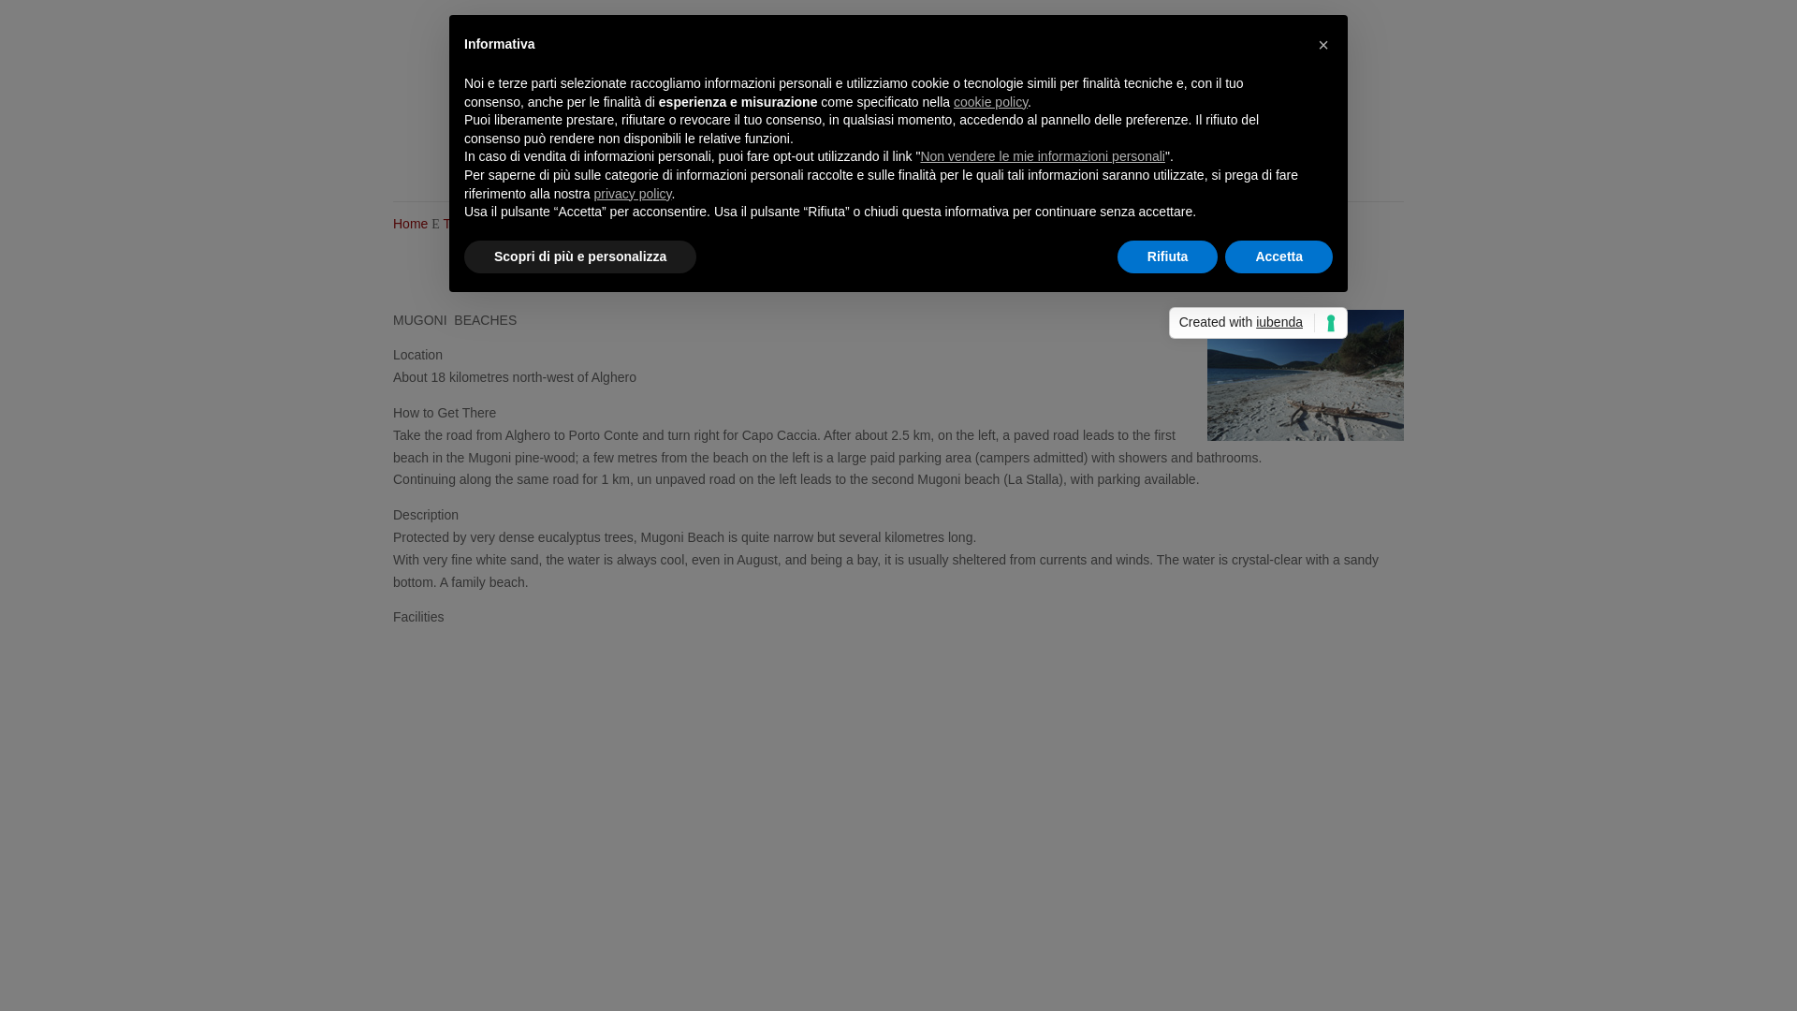  I want to click on An Island a Continent, so click(643, 168).